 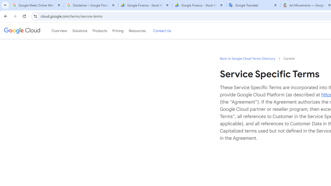 I want to click on Back to Google Cloud Terms Directory, so click(x=247, y=58).